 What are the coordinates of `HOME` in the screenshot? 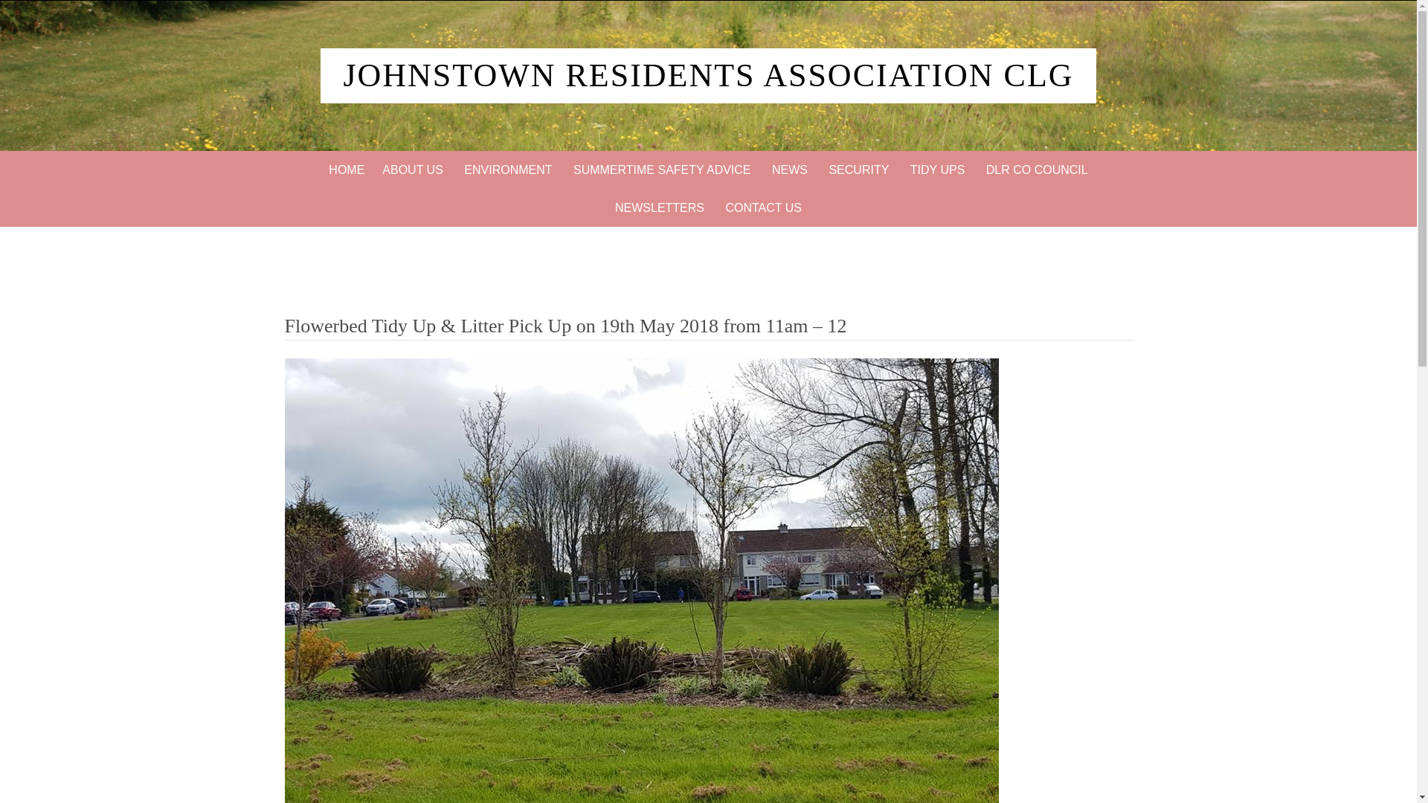 It's located at (347, 170).